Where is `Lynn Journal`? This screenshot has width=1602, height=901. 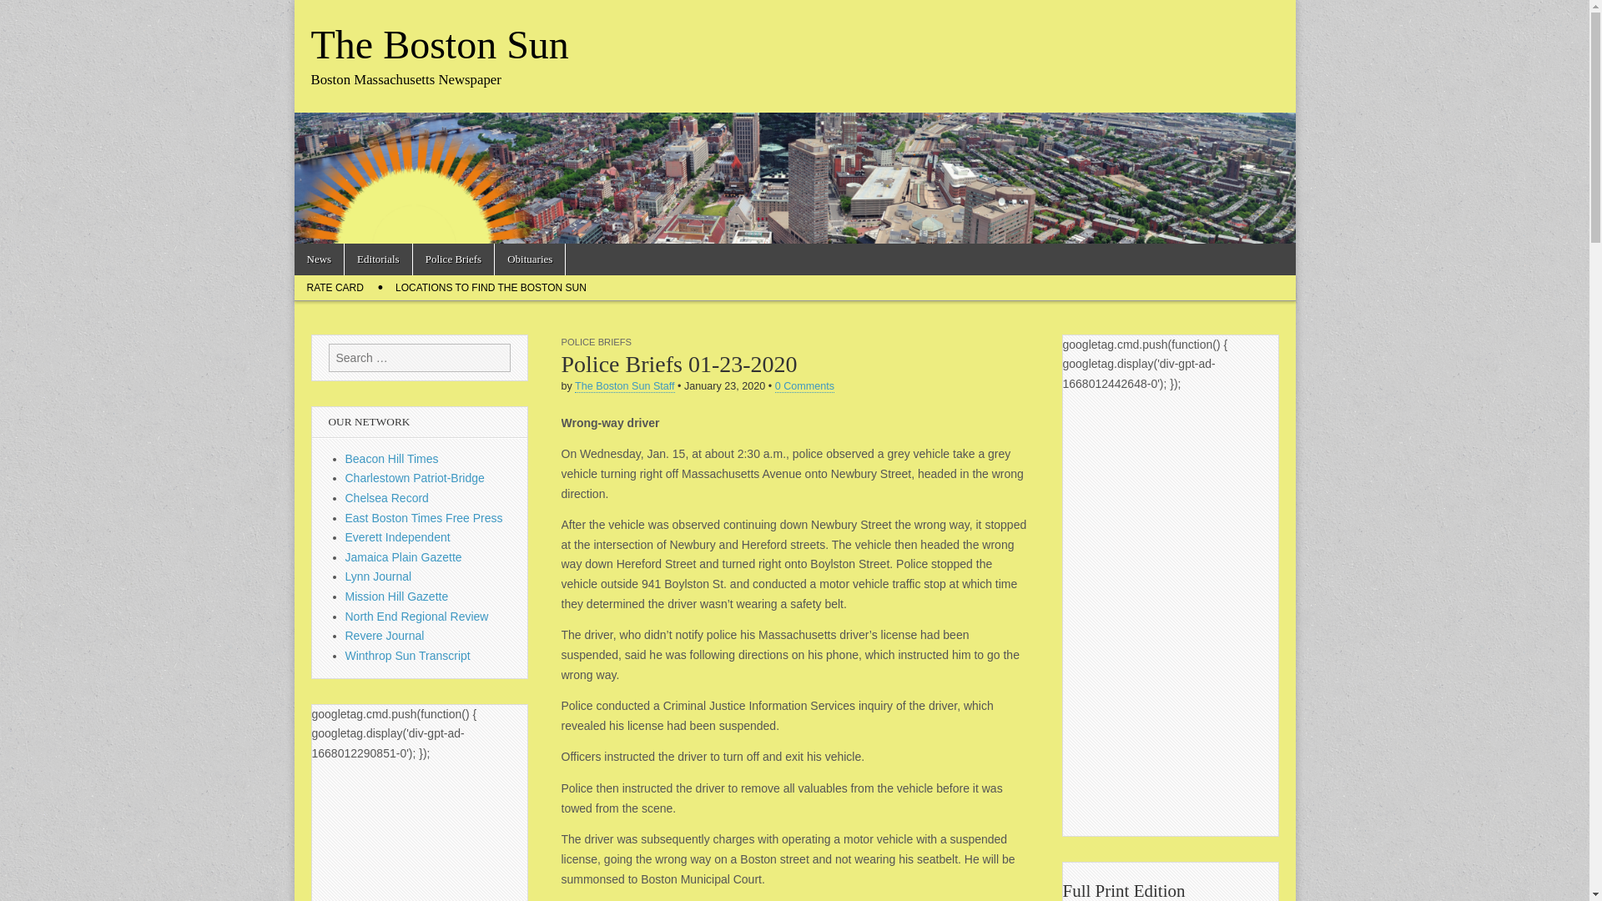
Lynn Journal is located at coordinates (379, 576).